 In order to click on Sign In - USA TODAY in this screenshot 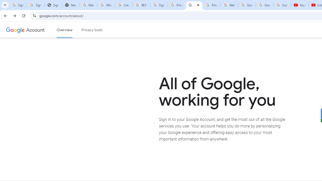, I will do `click(53, 5)`.